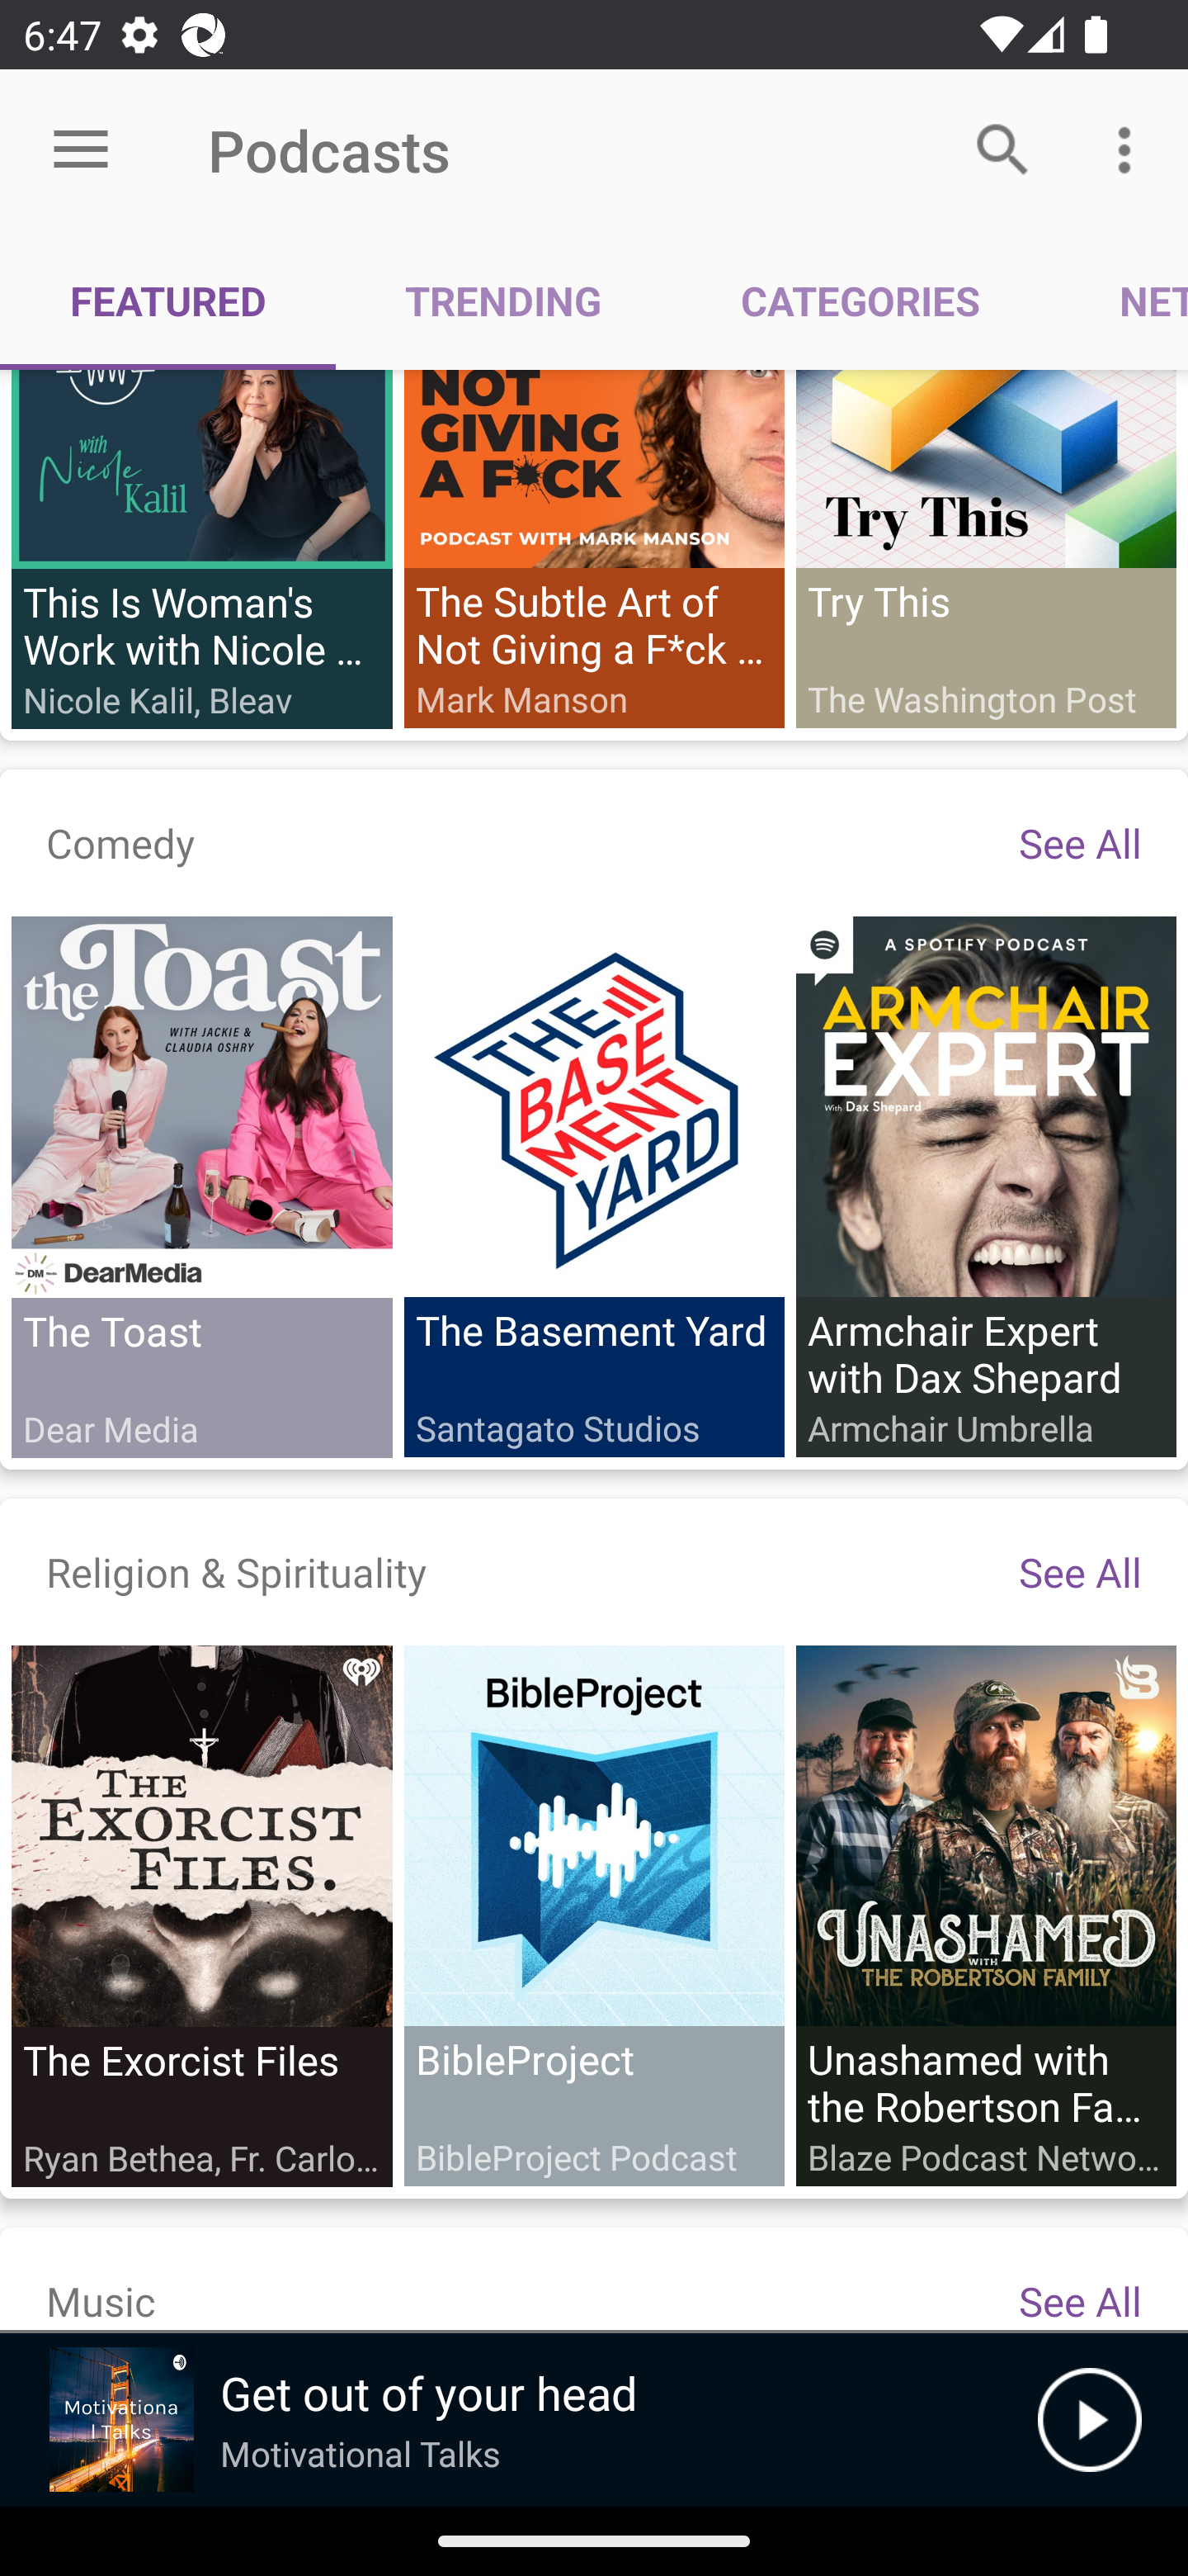 The image size is (1188, 2576). Describe the element at coordinates (81, 150) in the screenshot. I see `Open menu` at that location.